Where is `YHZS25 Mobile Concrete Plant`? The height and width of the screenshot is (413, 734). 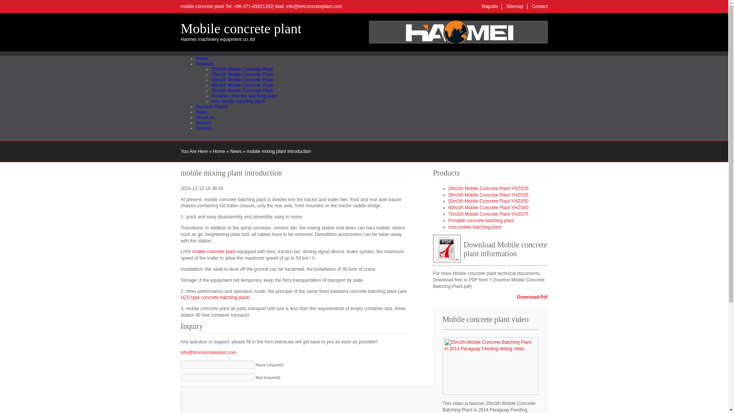 YHZS25 Mobile Concrete Plant is located at coordinates (242, 69).